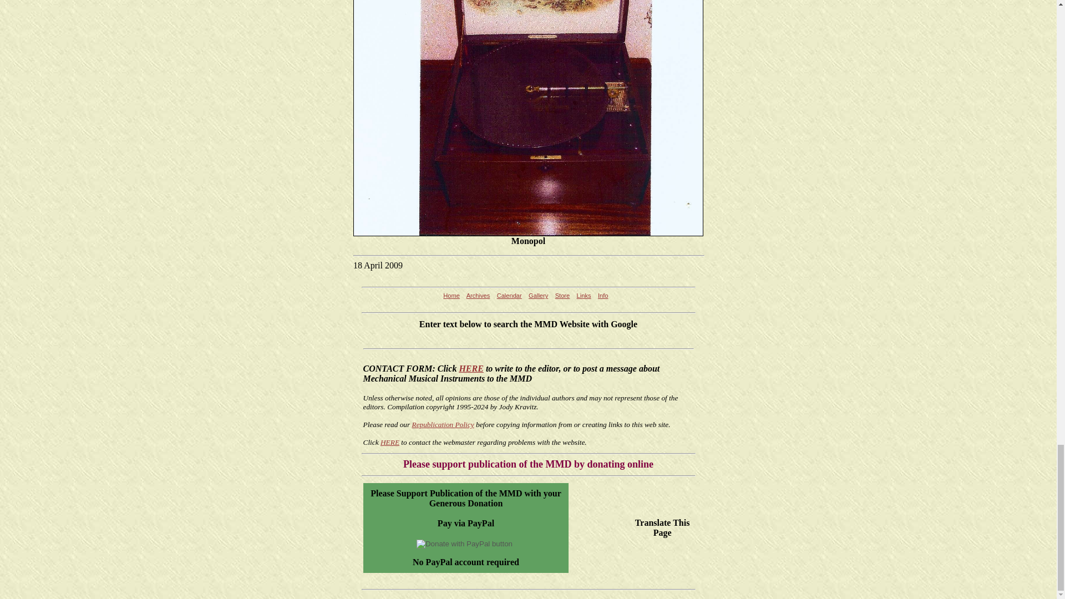 The image size is (1065, 599). I want to click on HERE, so click(389, 441).